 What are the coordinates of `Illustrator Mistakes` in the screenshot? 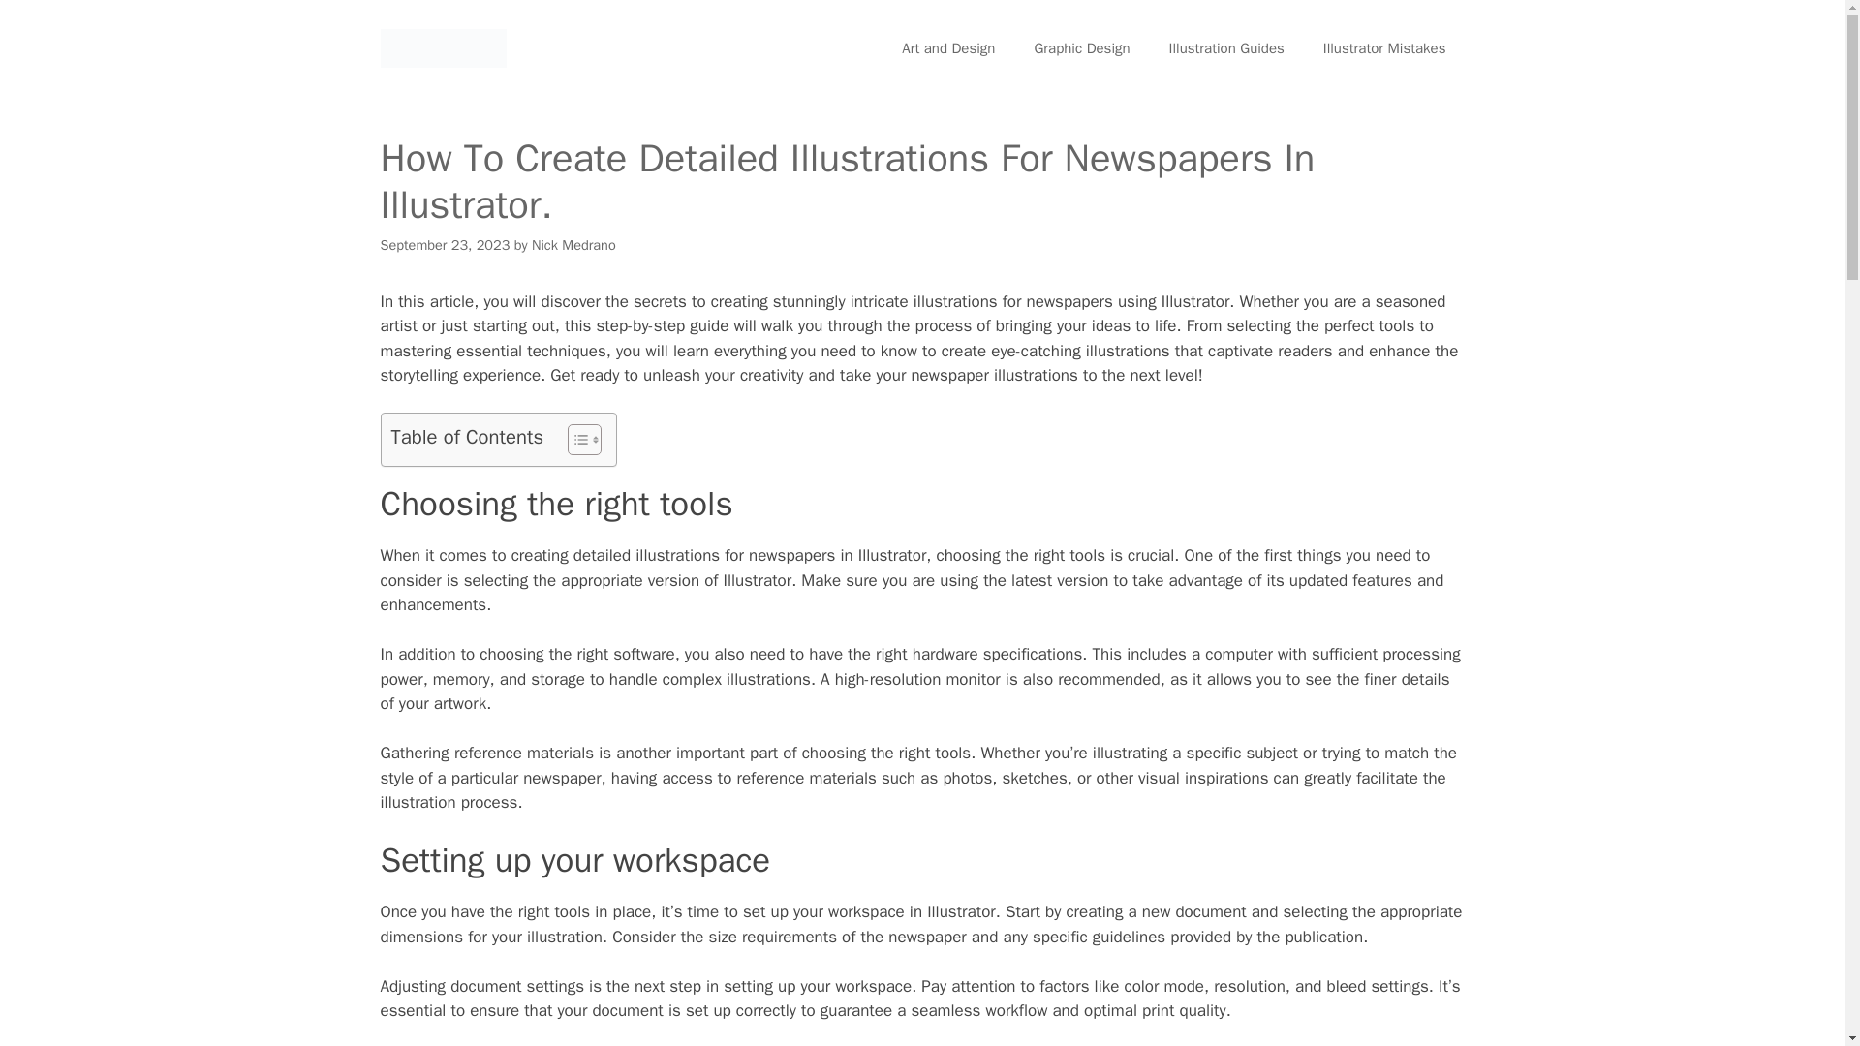 It's located at (1383, 48).